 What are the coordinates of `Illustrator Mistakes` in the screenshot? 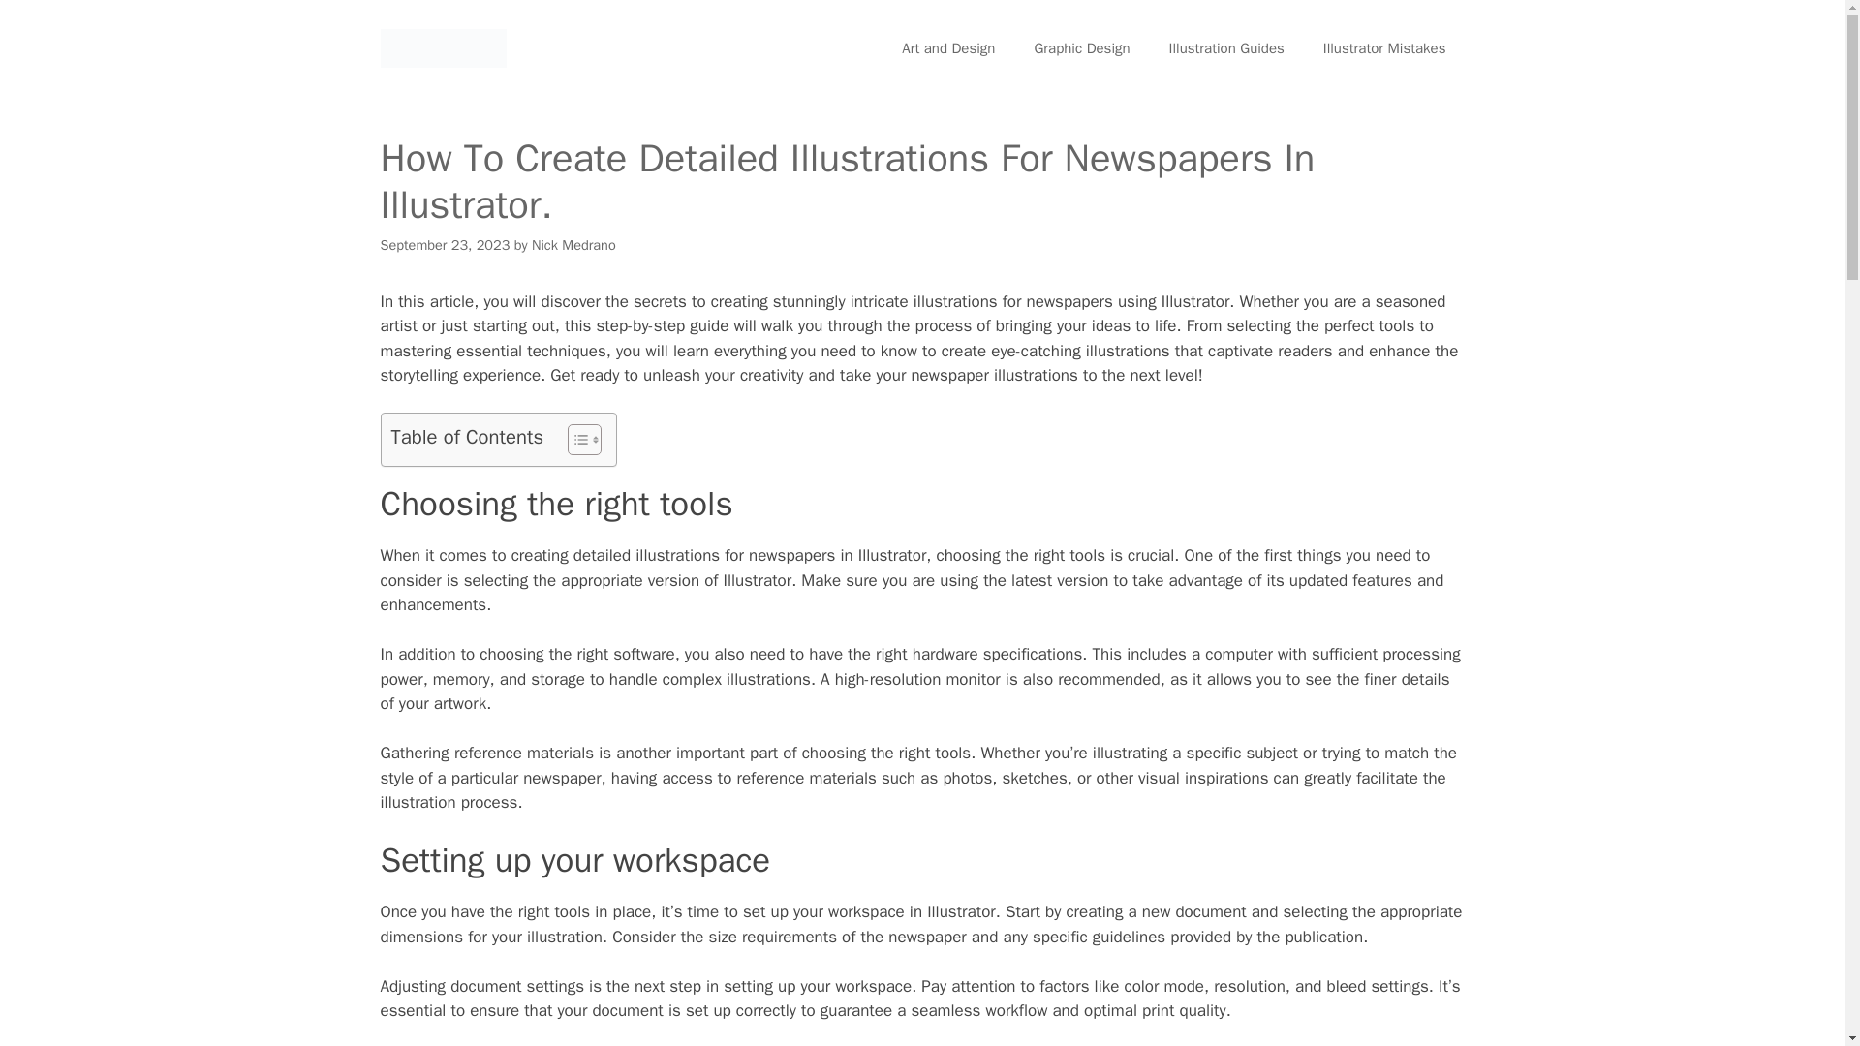 It's located at (1383, 48).